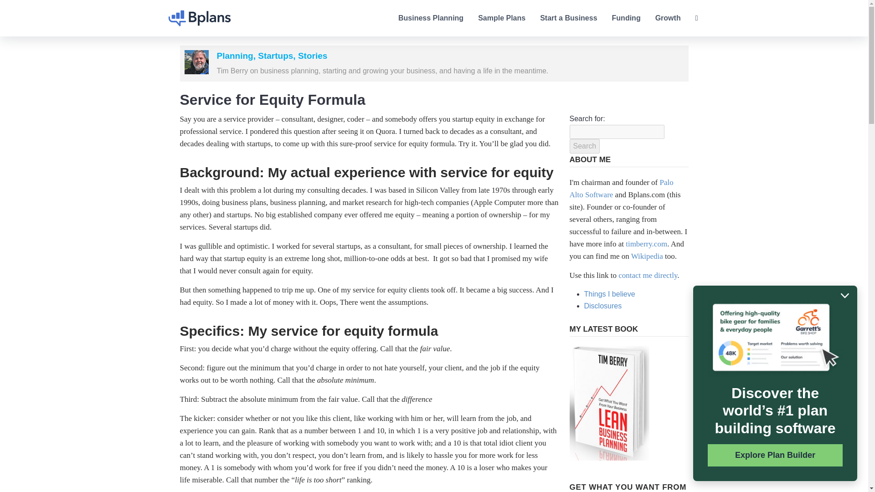 The height and width of the screenshot is (492, 875). I want to click on Funding, so click(626, 18).